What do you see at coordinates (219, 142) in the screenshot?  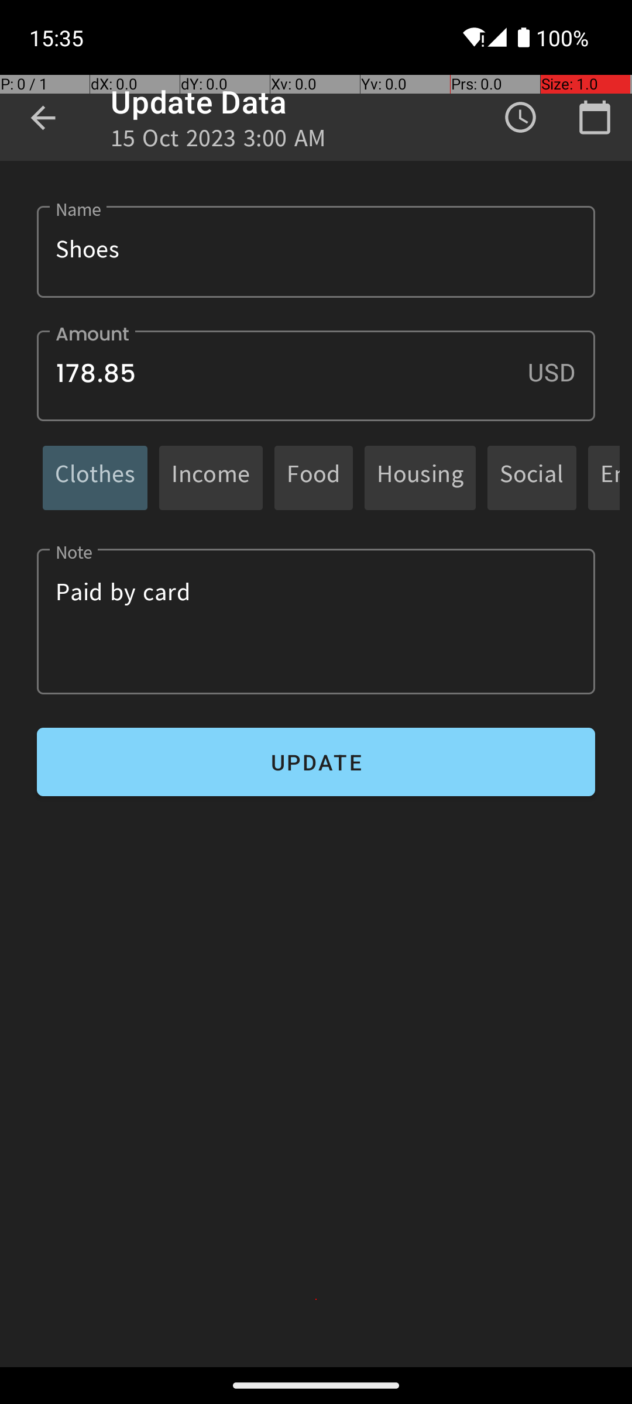 I see `15 Oct 2023 3:00 AM` at bounding box center [219, 142].